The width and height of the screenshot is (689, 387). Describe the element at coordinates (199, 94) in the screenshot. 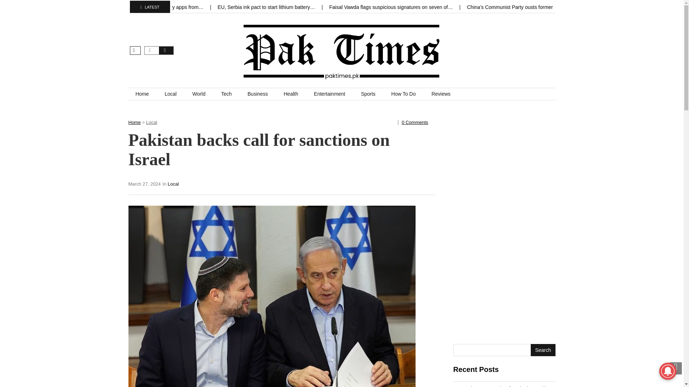

I see `World` at that location.